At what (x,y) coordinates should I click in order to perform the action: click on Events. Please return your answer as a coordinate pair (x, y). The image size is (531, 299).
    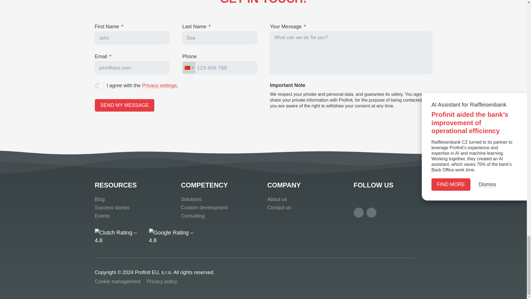
    Looking at the image, I should click on (102, 216).